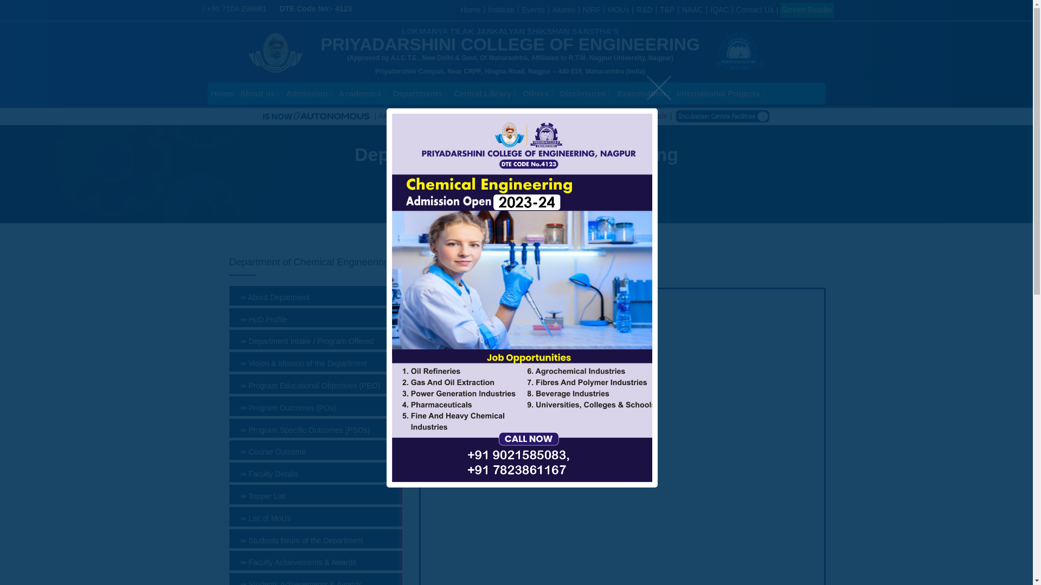 The image size is (1041, 585). I want to click on IQAC, so click(719, 9).